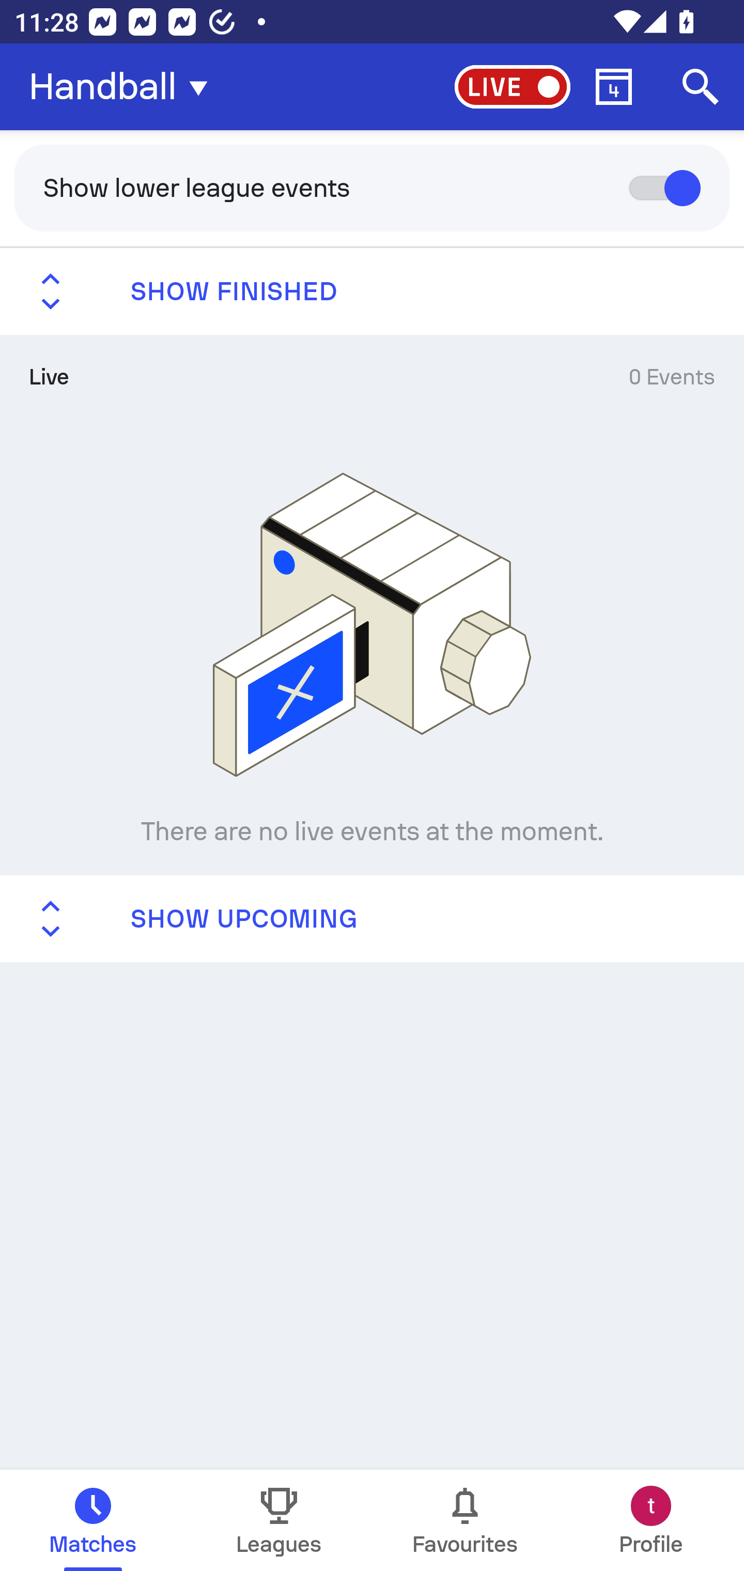 Image resolution: width=744 pixels, height=1571 pixels. I want to click on Leagues, so click(279, 1520).